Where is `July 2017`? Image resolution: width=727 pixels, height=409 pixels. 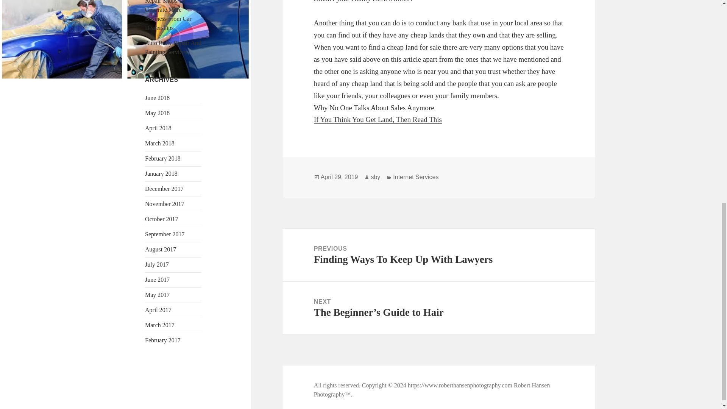
July 2017 is located at coordinates (157, 264).